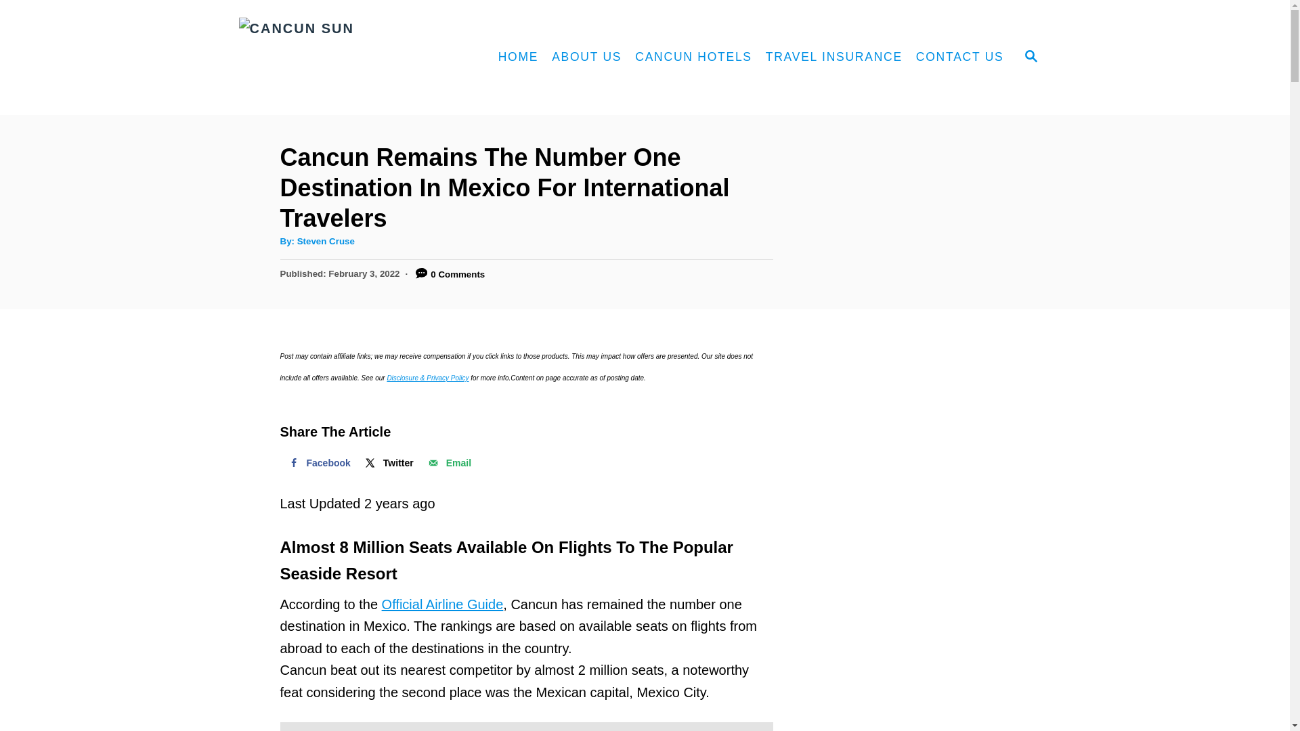 The height and width of the screenshot is (731, 1300). What do you see at coordinates (388, 463) in the screenshot?
I see `Twitter` at bounding box center [388, 463].